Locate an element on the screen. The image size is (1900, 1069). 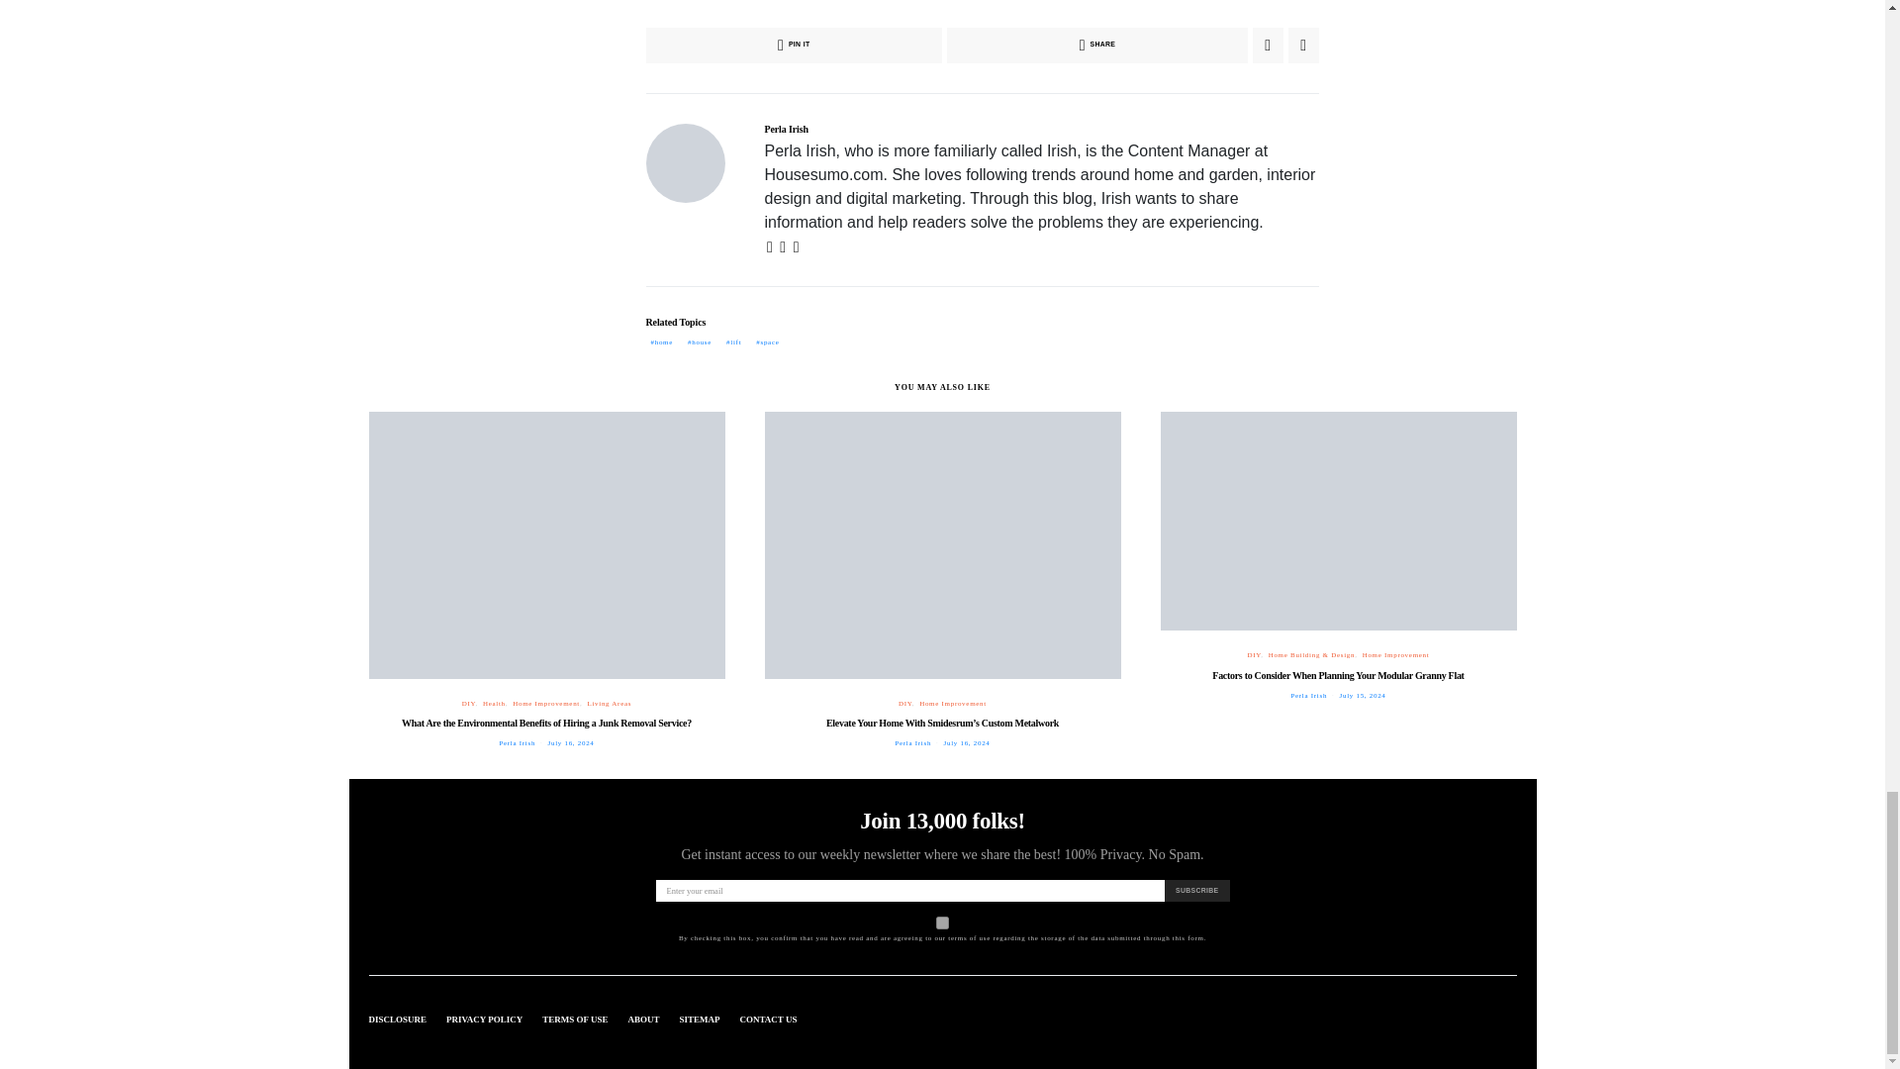
View all posts by Perla Irish is located at coordinates (517, 742).